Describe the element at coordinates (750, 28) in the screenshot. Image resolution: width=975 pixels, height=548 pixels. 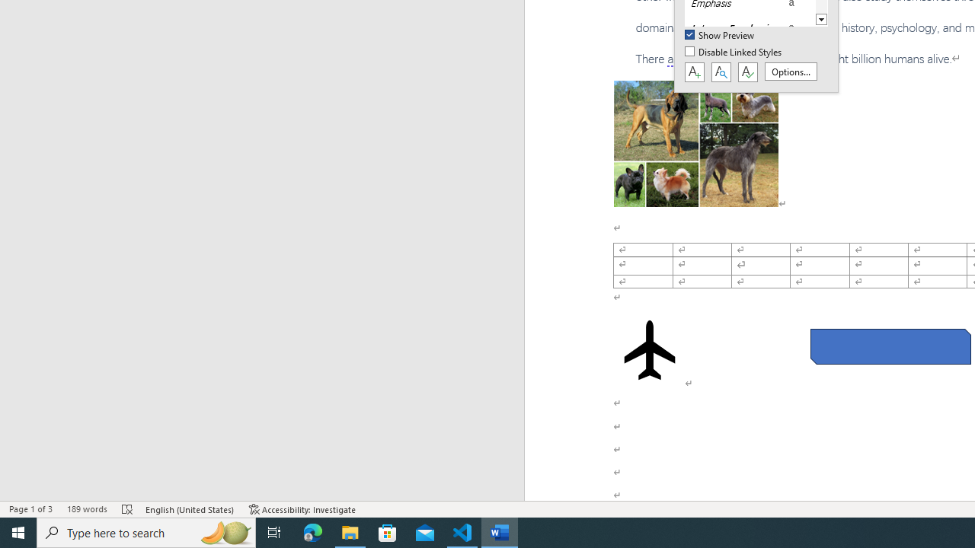
I see `Intense Emphasis` at that location.